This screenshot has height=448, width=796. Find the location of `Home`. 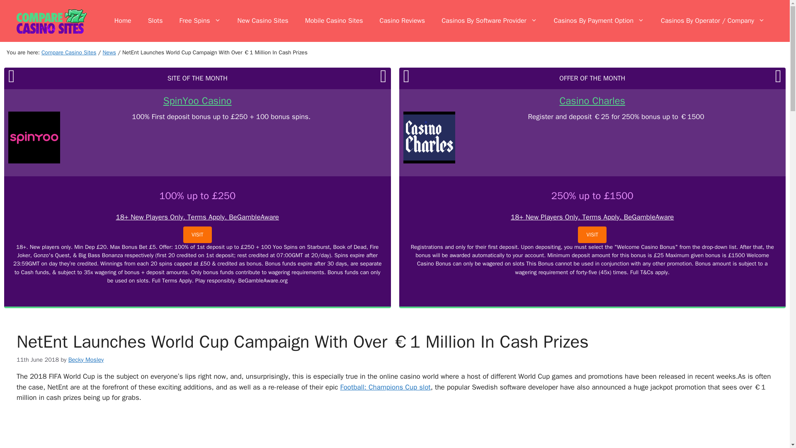

Home is located at coordinates (123, 21).